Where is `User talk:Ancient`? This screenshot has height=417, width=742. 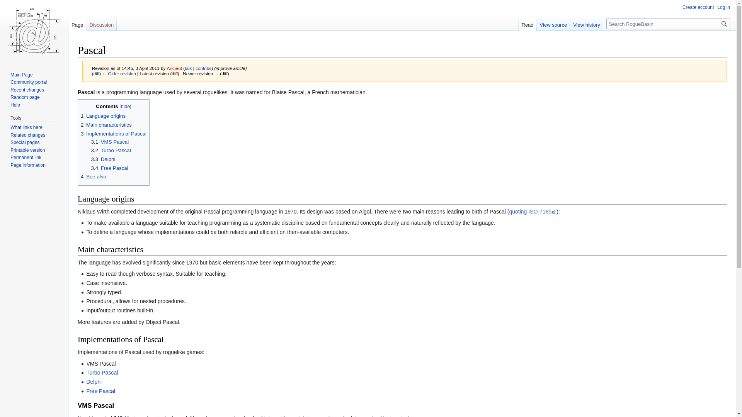
User talk:Ancient is located at coordinates (188, 68).